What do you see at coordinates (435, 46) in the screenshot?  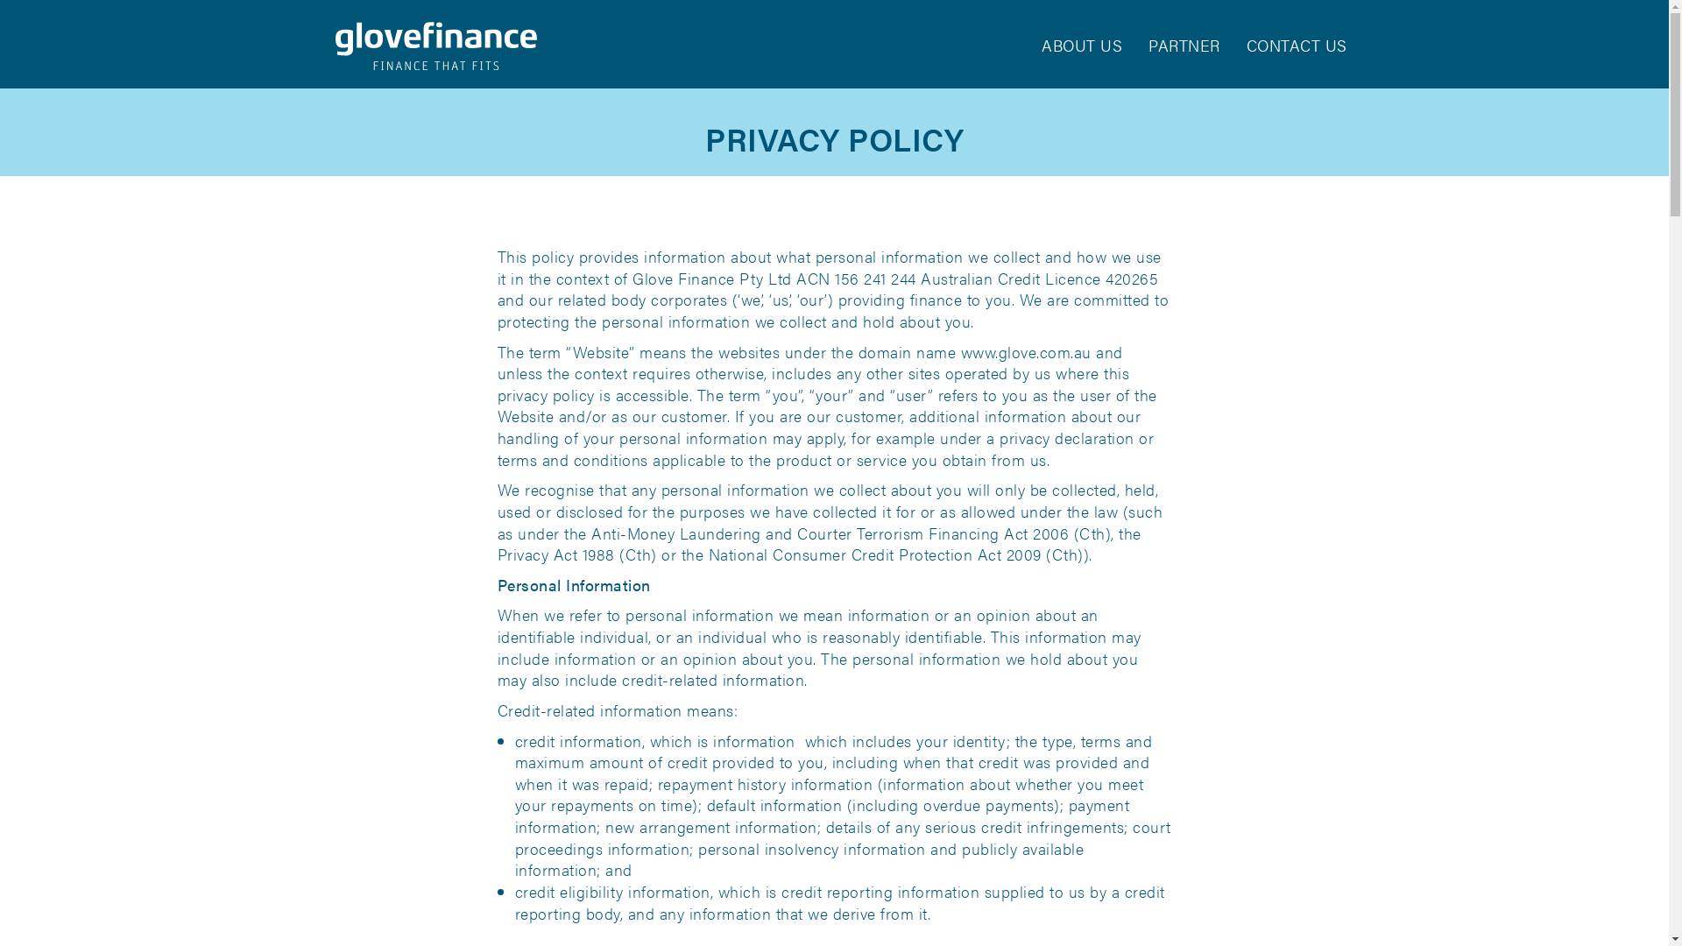 I see `Glove Finance` at bounding box center [435, 46].